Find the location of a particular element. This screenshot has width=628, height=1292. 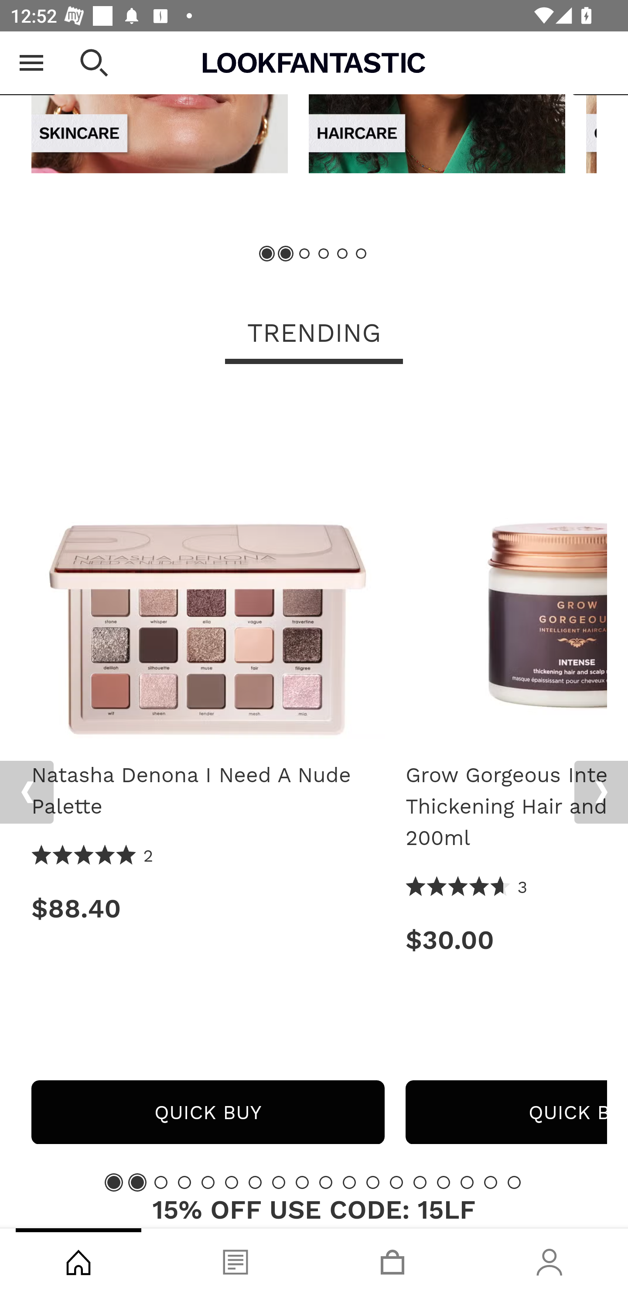

4.67 Stars 3 Reviews is located at coordinates (467, 888).